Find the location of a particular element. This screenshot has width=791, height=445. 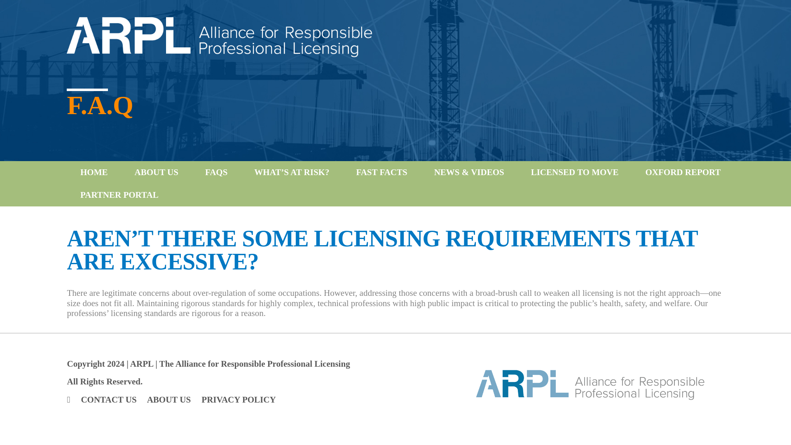

HOME is located at coordinates (93, 172).